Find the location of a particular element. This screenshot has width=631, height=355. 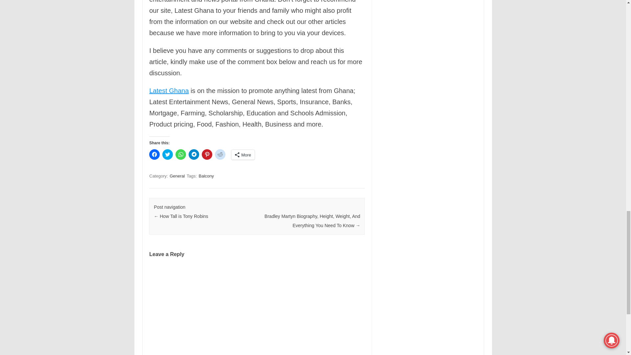

General is located at coordinates (177, 176).